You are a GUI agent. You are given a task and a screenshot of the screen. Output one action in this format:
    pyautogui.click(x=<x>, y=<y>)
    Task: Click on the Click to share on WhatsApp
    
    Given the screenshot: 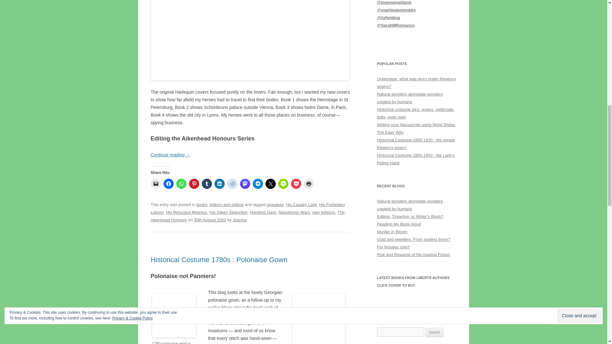 What is the action you would take?
    pyautogui.click(x=181, y=183)
    